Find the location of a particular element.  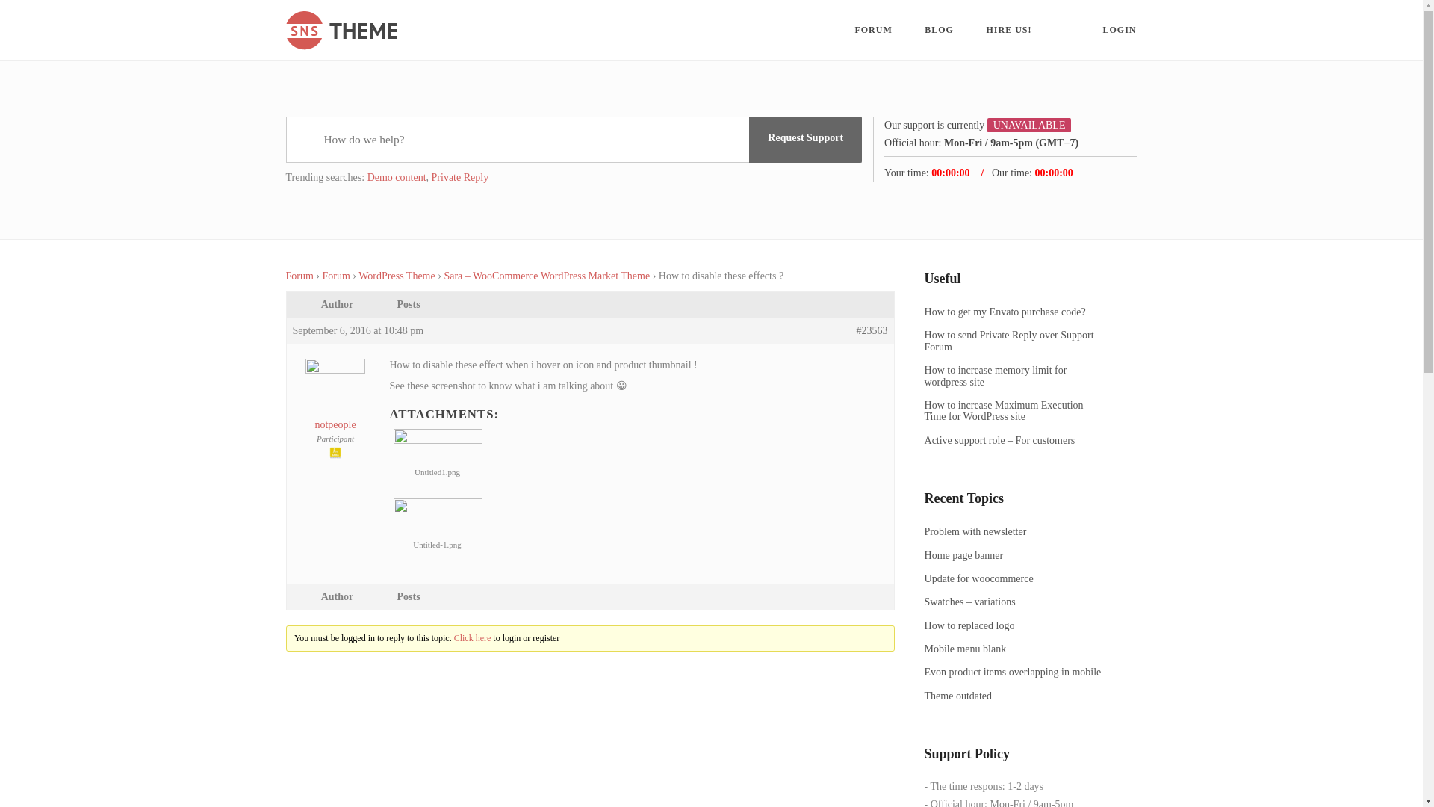

Private Reply is located at coordinates (460, 178).